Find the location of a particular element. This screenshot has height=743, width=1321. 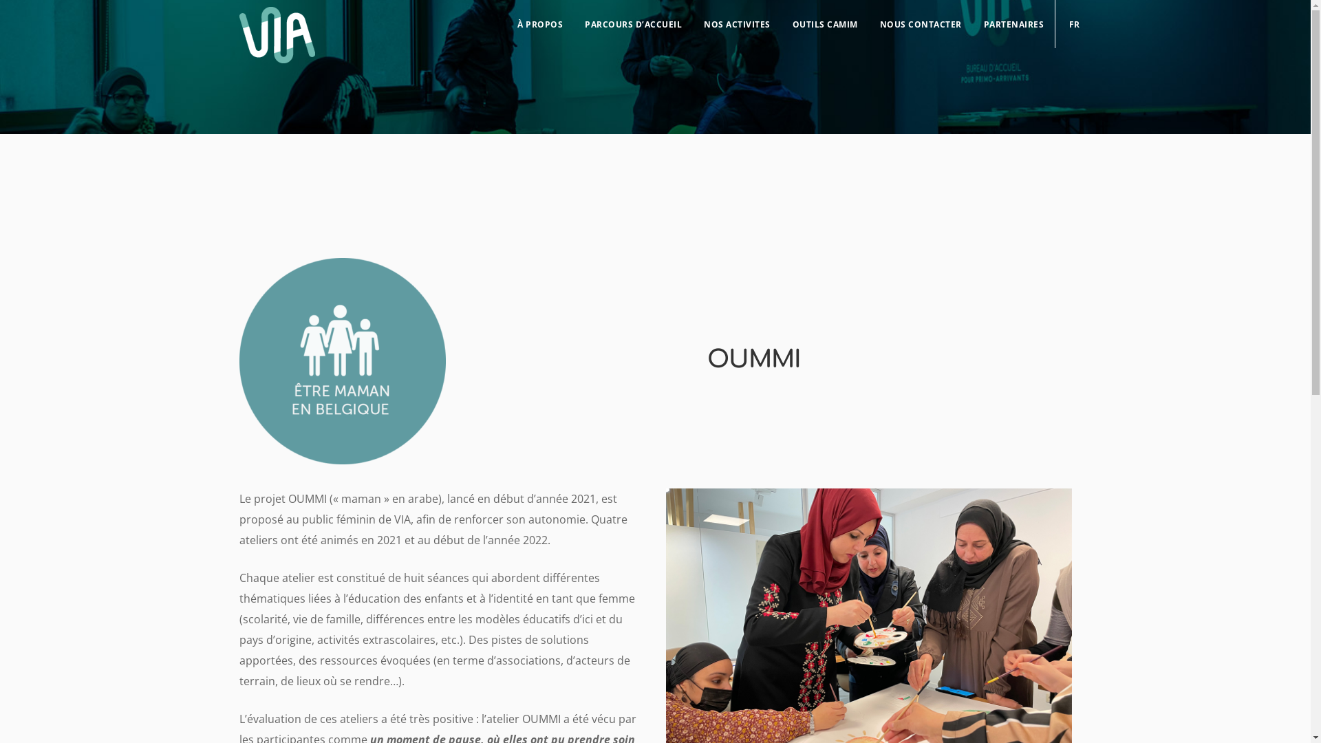

NOS ACTIVITES is located at coordinates (738, 24).